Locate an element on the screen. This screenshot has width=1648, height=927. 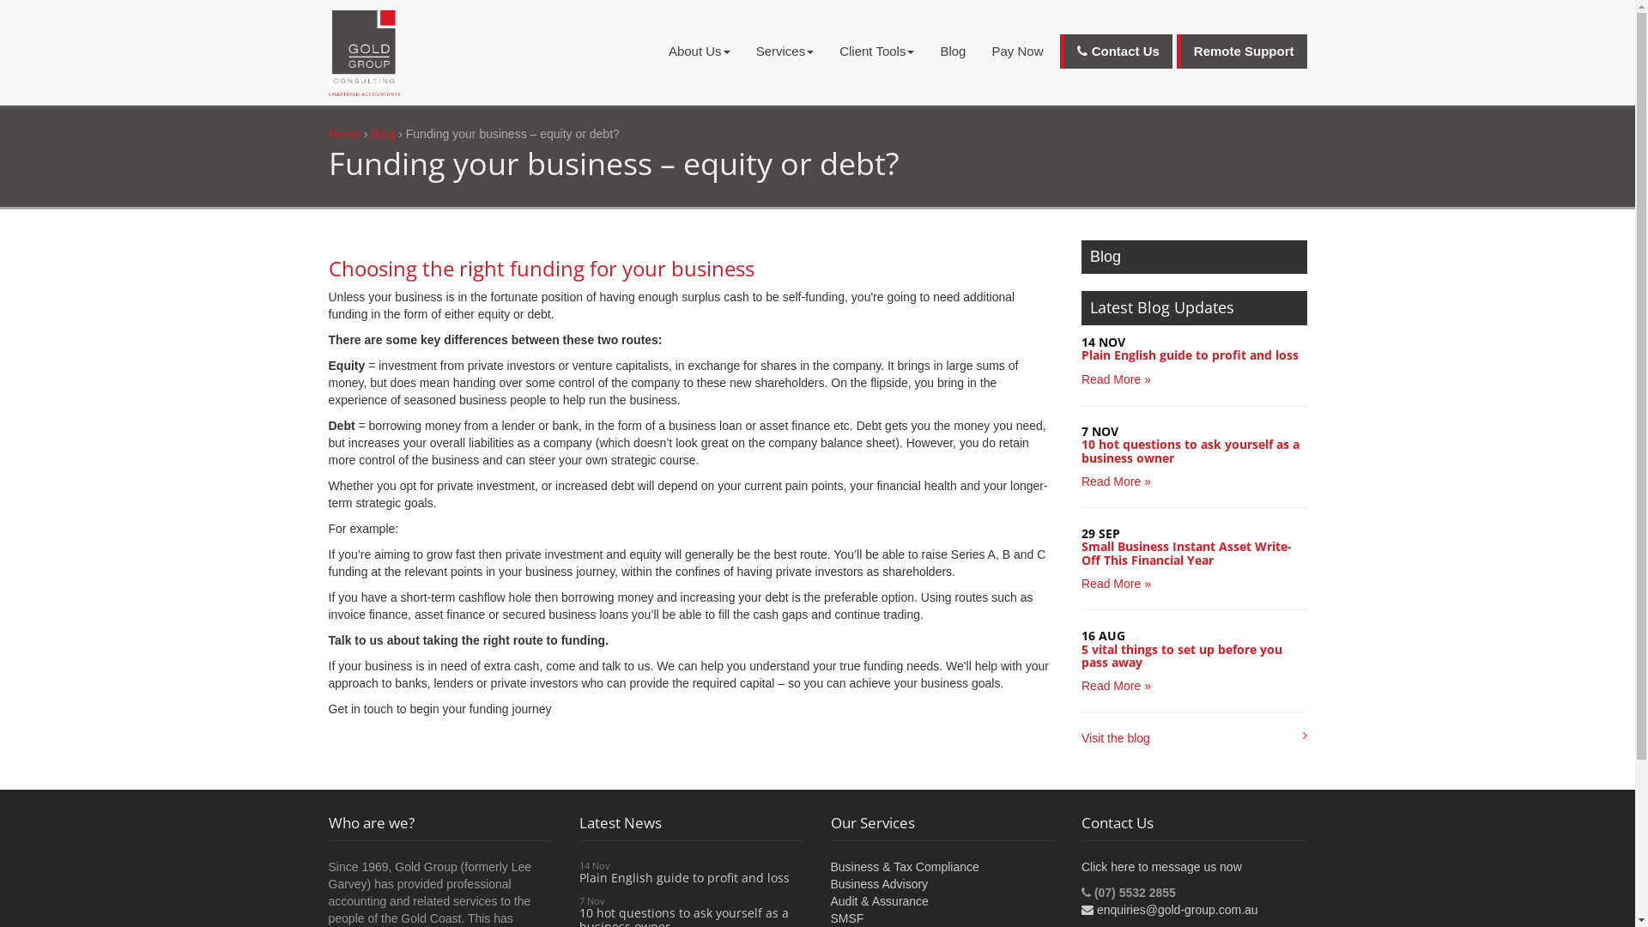
Services is located at coordinates (785, 51).